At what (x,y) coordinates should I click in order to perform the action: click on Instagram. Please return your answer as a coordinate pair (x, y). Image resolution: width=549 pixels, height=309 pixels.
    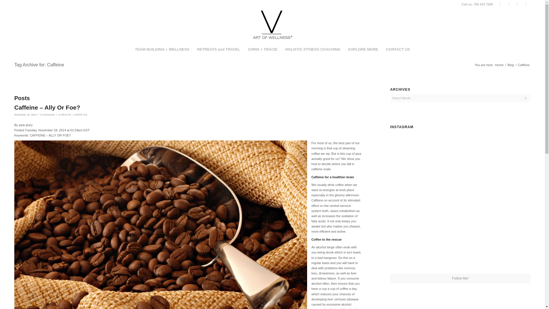
    Looking at the image, I should click on (518, 4).